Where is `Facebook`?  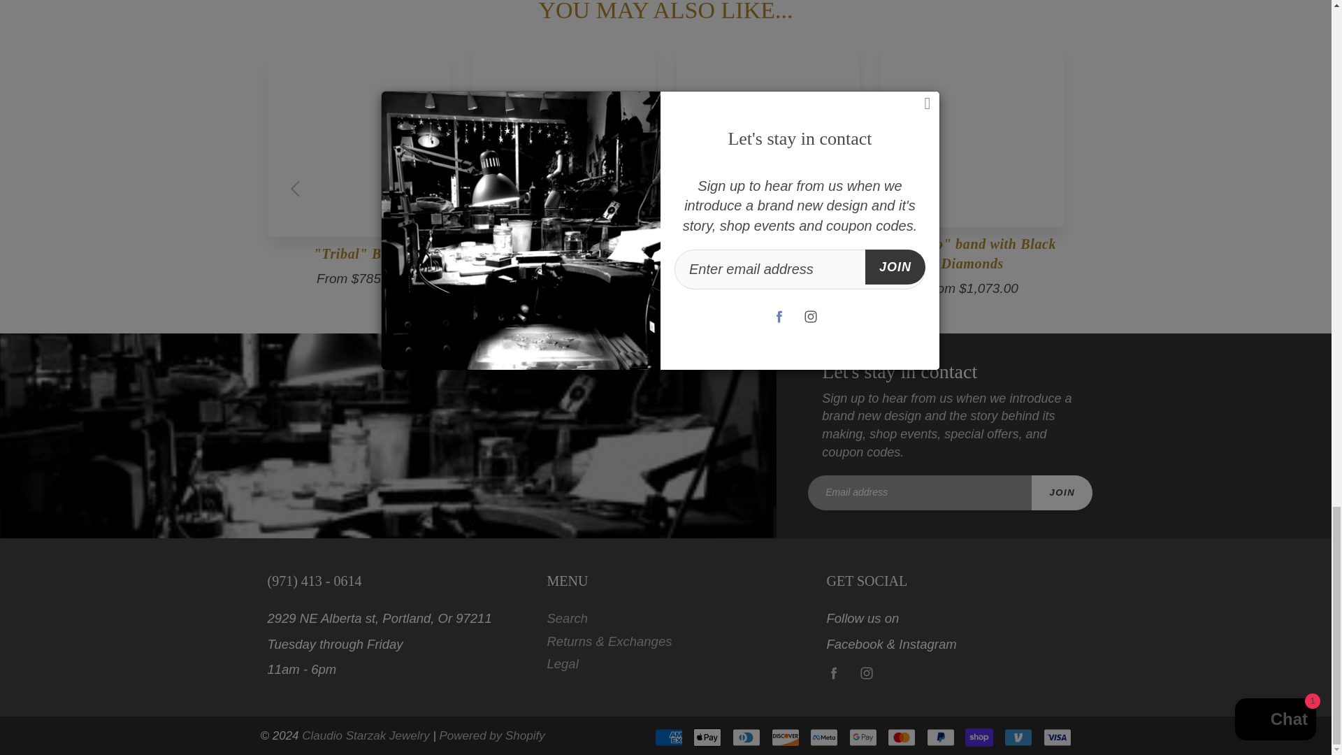 Facebook is located at coordinates (833, 673).